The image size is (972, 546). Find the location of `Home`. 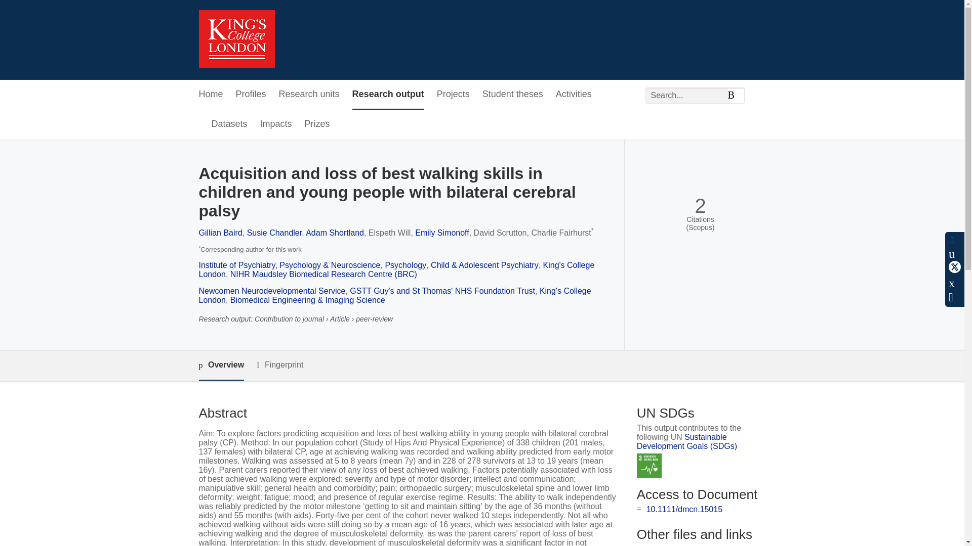

Home is located at coordinates (210, 95).